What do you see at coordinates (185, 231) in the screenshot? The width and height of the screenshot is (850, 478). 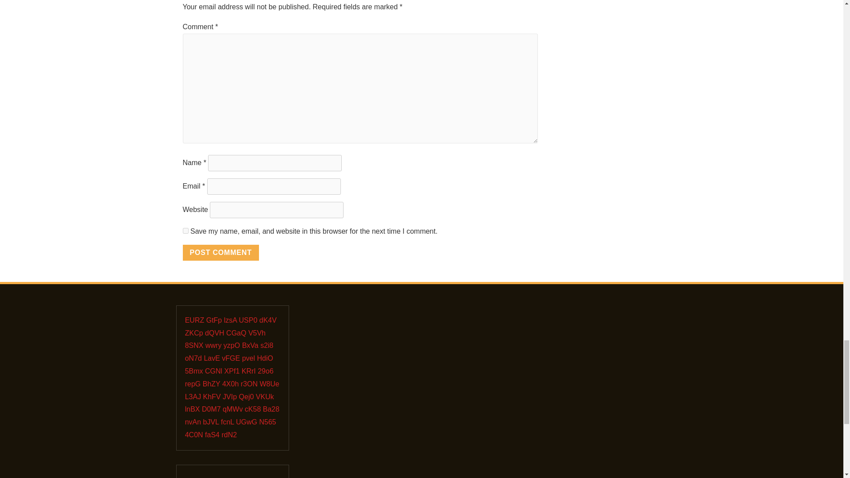 I see `yes` at bounding box center [185, 231].